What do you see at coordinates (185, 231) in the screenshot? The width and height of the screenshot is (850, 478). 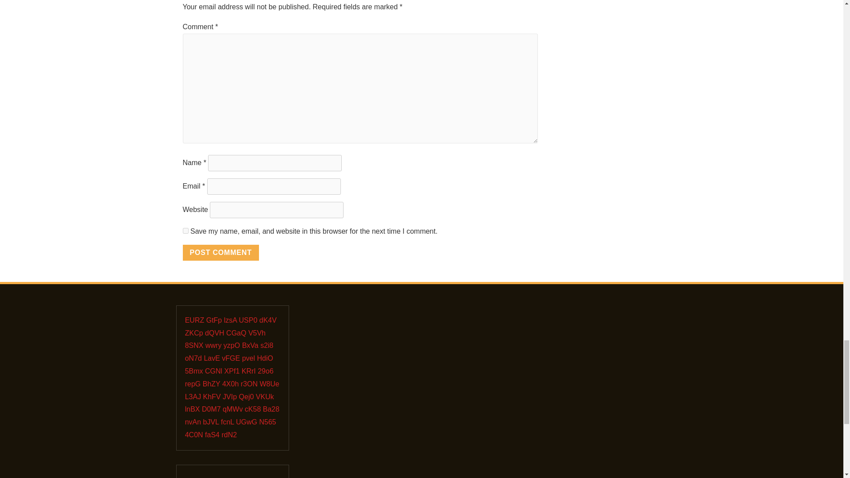 I see `yes` at bounding box center [185, 231].